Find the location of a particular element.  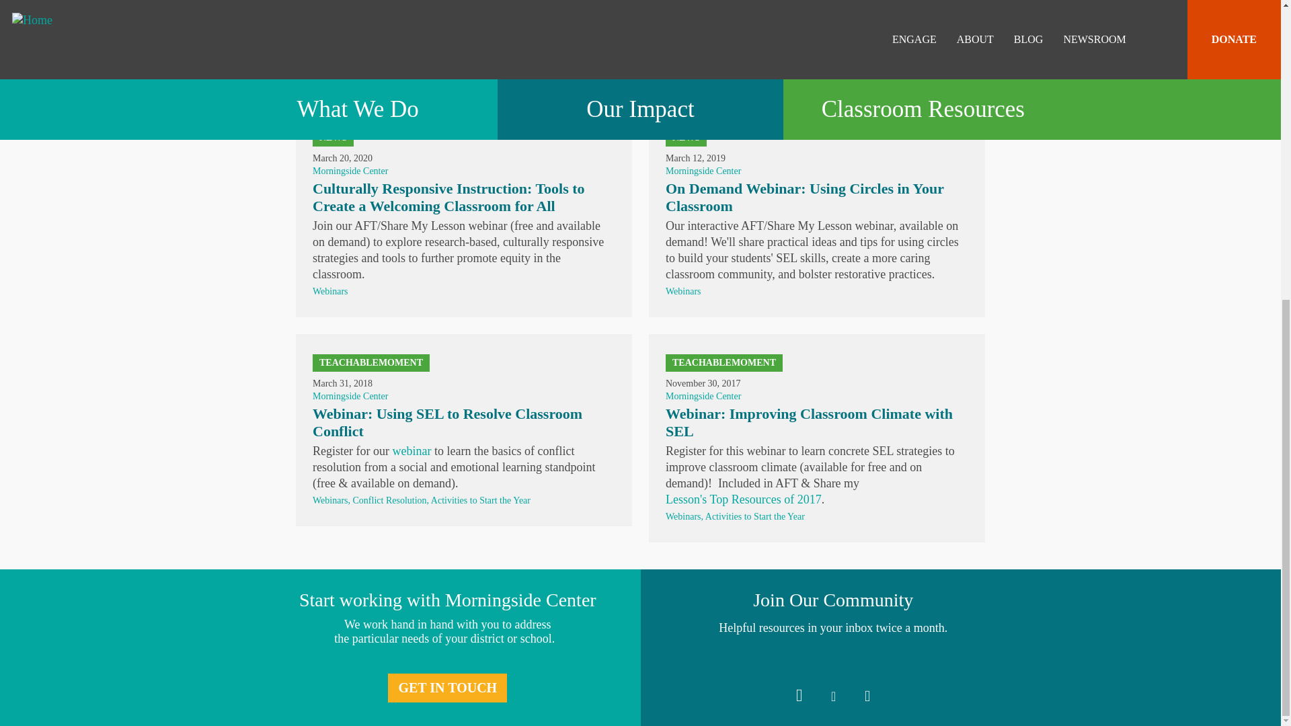

Webinars is located at coordinates (331, 66).